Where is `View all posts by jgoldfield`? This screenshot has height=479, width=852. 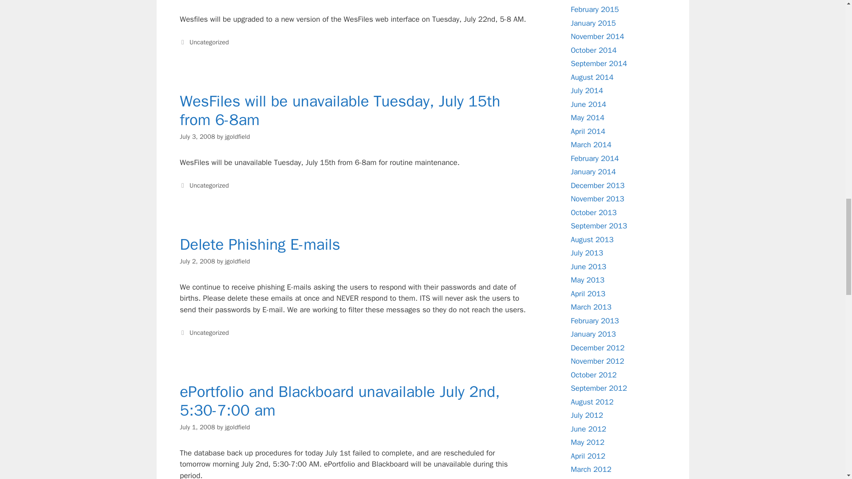
View all posts by jgoldfield is located at coordinates (237, 261).